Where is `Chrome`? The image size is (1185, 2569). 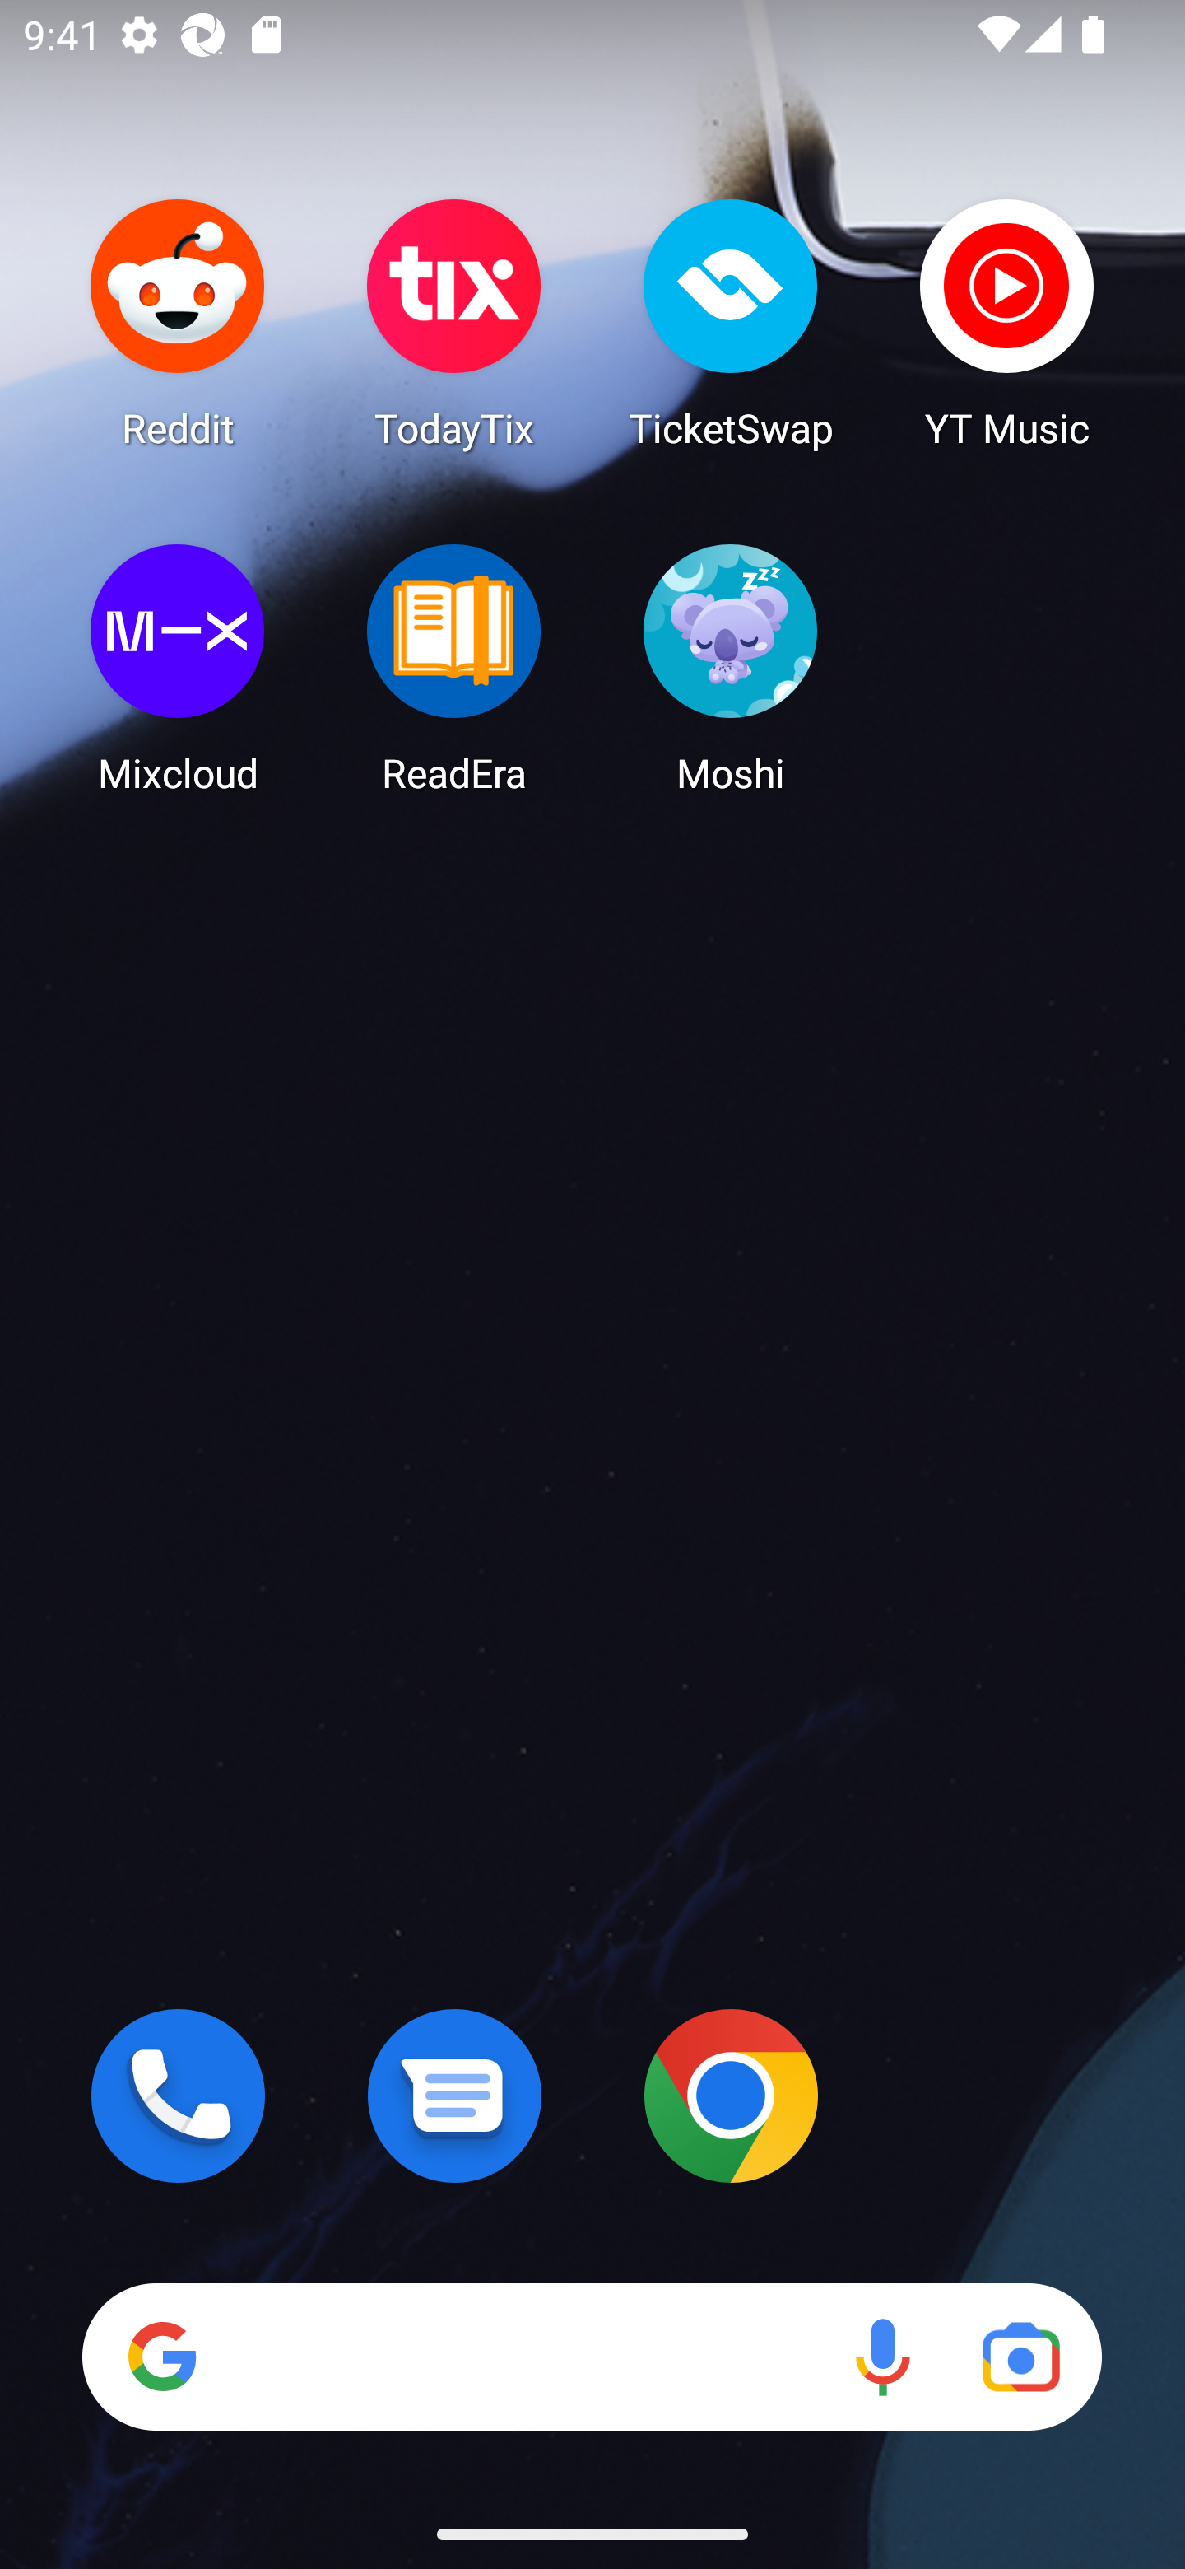
Chrome is located at coordinates (731, 2096).